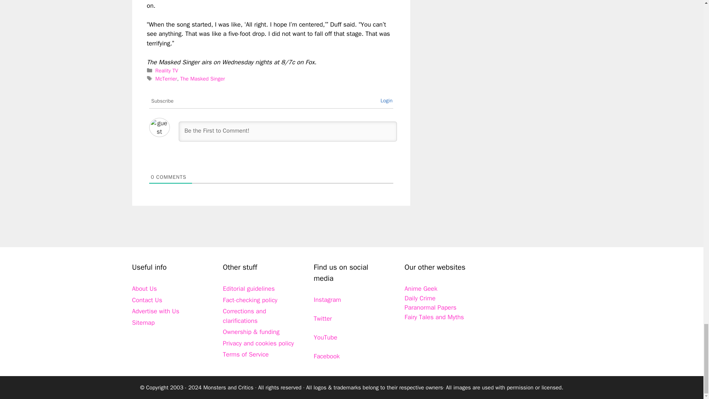 This screenshot has height=399, width=709. What do you see at coordinates (155, 311) in the screenshot?
I see `Advertise with Us` at bounding box center [155, 311].